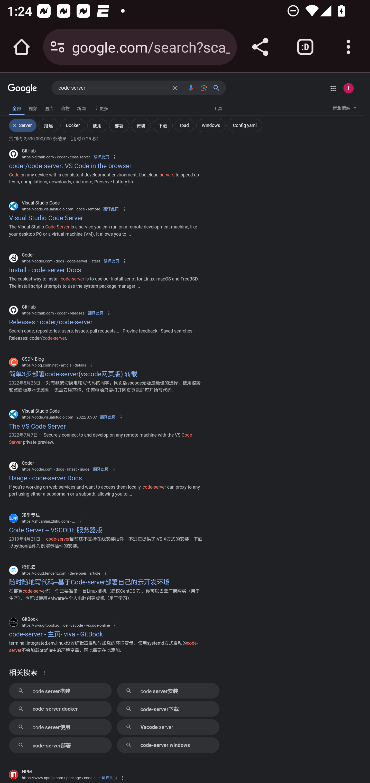 The width and height of the screenshot is (370, 783). Describe the element at coordinates (101, 157) in the screenshot. I see `翻译此页` at that location.